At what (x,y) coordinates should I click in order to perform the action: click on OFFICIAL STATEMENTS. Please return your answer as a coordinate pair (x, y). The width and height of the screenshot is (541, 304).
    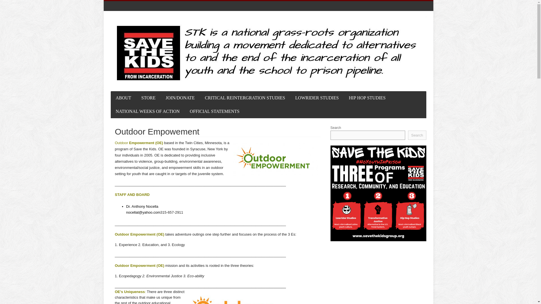
    Looking at the image, I should click on (215, 111).